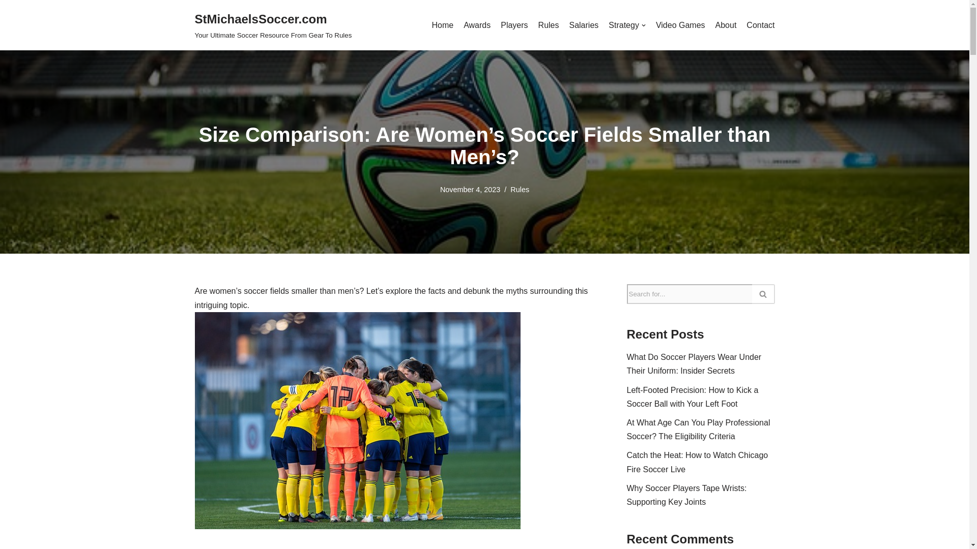 The image size is (977, 549). What do you see at coordinates (442, 25) in the screenshot?
I see `Home` at bounding box center [442, 25].